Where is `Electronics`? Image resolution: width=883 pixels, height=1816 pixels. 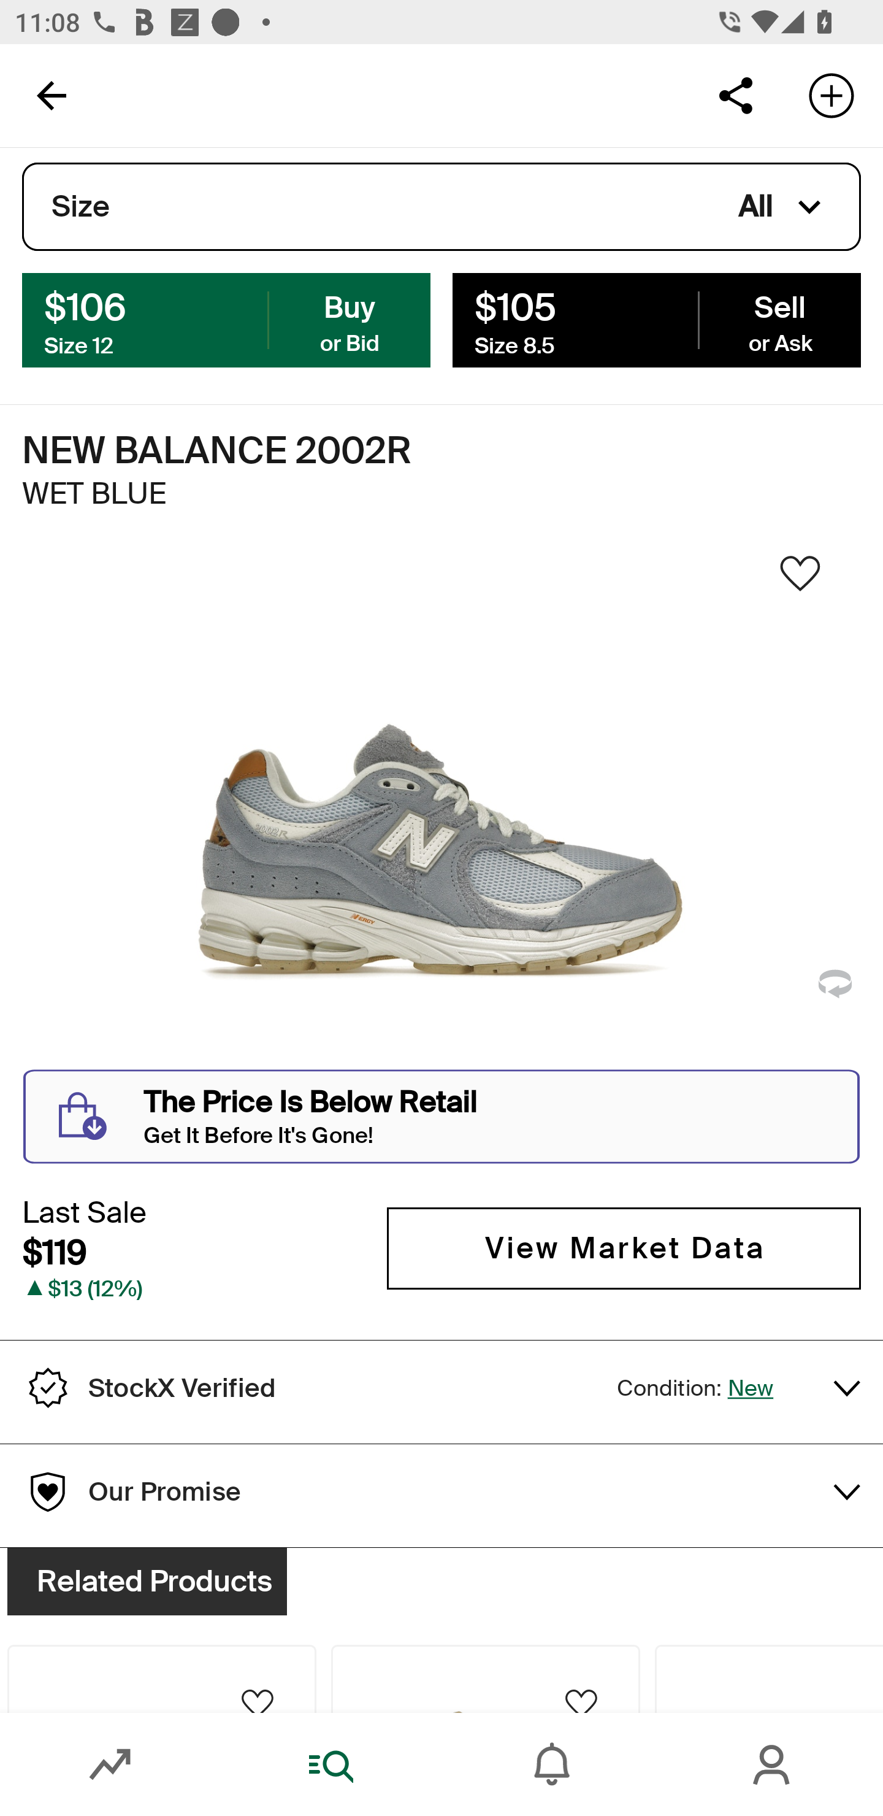
Electronics is located at coordinates (659, 191).